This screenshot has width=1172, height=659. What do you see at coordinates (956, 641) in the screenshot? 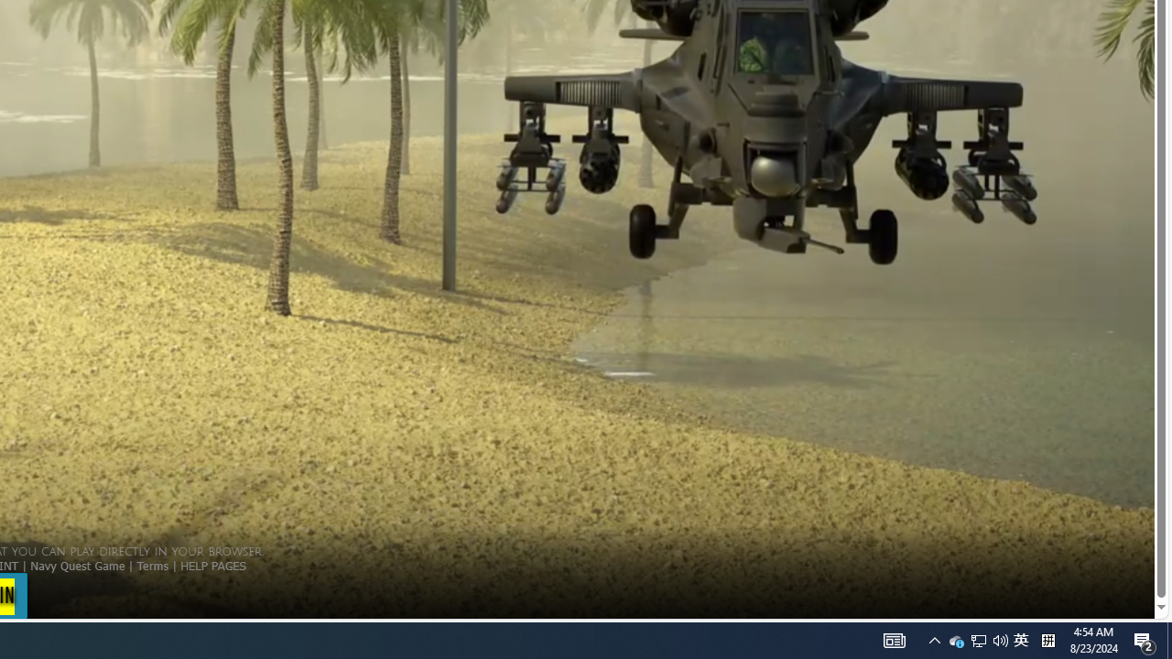
I see `AutomationID: 4105` at bounding box center [956, 641].